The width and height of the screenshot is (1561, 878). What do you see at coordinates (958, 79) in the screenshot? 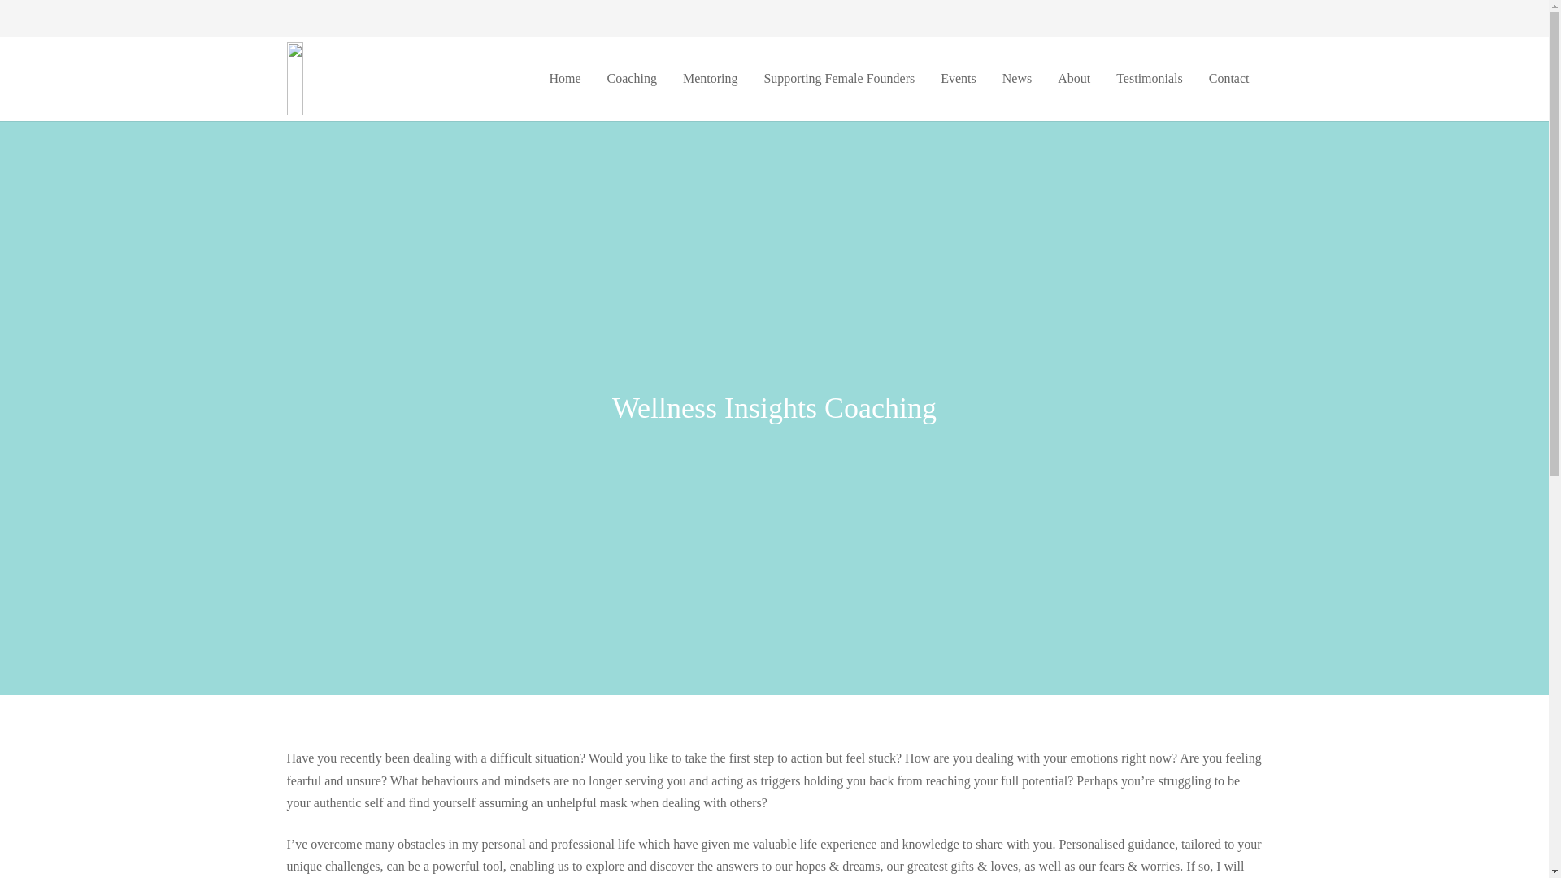
I see `Events` at bounding box center [958, 79].